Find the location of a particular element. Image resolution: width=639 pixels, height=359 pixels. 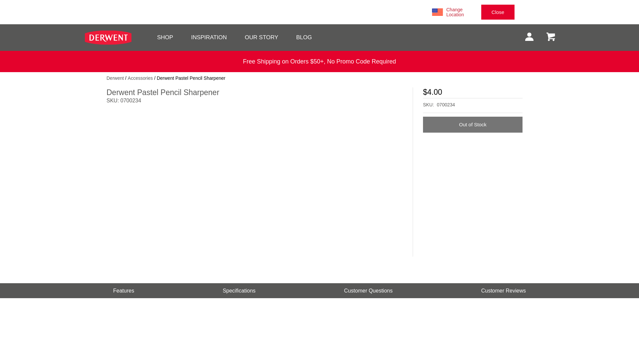

Specifications is located at coordinates (239, 291).